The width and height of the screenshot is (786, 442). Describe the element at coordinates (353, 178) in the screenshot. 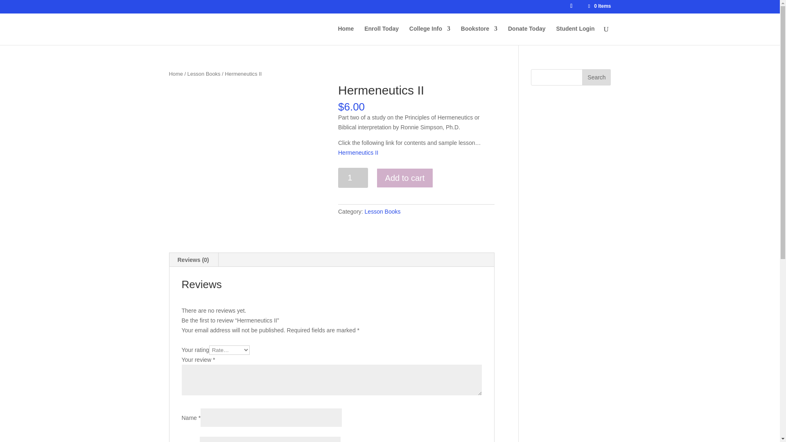

I see `1` at that location.